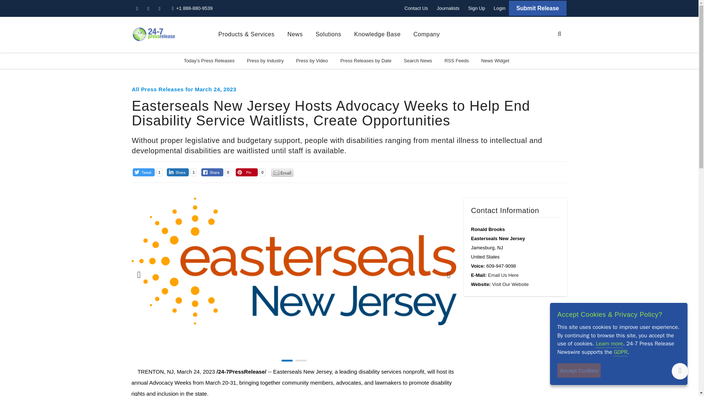 The image size is (704, 396). I want to click on Company, so click(427, 34).